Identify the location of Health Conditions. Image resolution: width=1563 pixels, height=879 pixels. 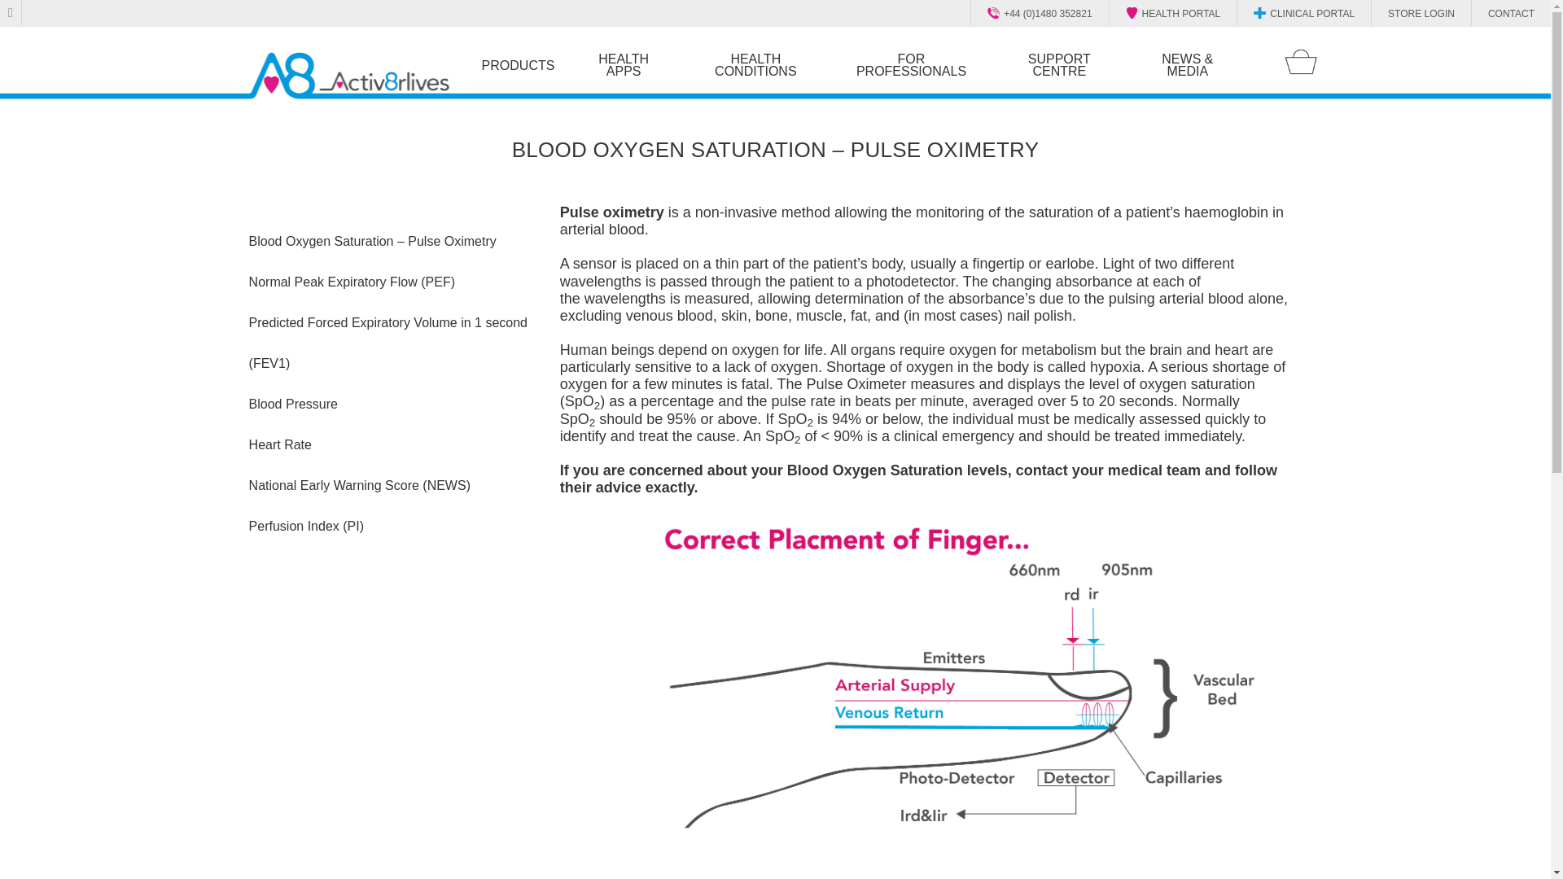
(755, 65).